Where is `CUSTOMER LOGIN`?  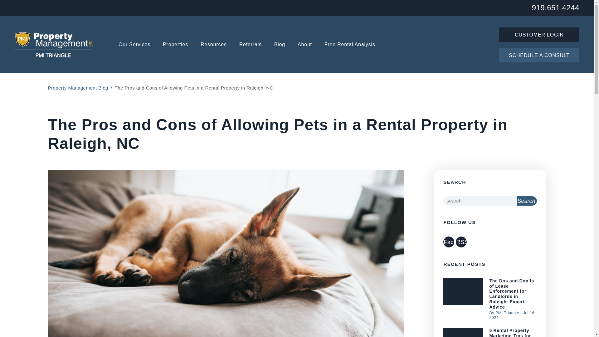
CUSTOMER LOGIN is located at coordinates (539, 34).